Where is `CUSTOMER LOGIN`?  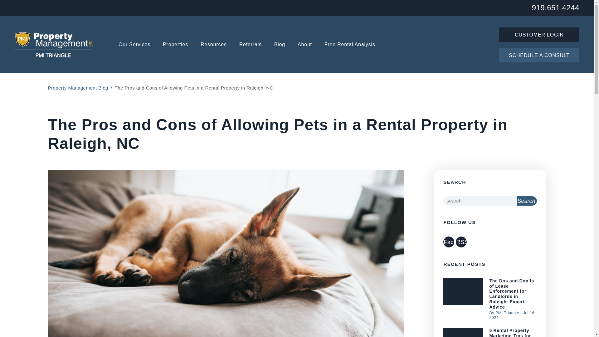
CUSTOMER LOGIN is located at coordinates (539, 34).